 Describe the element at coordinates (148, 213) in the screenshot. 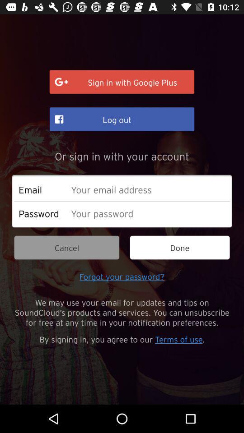

I see `select the text field which says your password` at that location.